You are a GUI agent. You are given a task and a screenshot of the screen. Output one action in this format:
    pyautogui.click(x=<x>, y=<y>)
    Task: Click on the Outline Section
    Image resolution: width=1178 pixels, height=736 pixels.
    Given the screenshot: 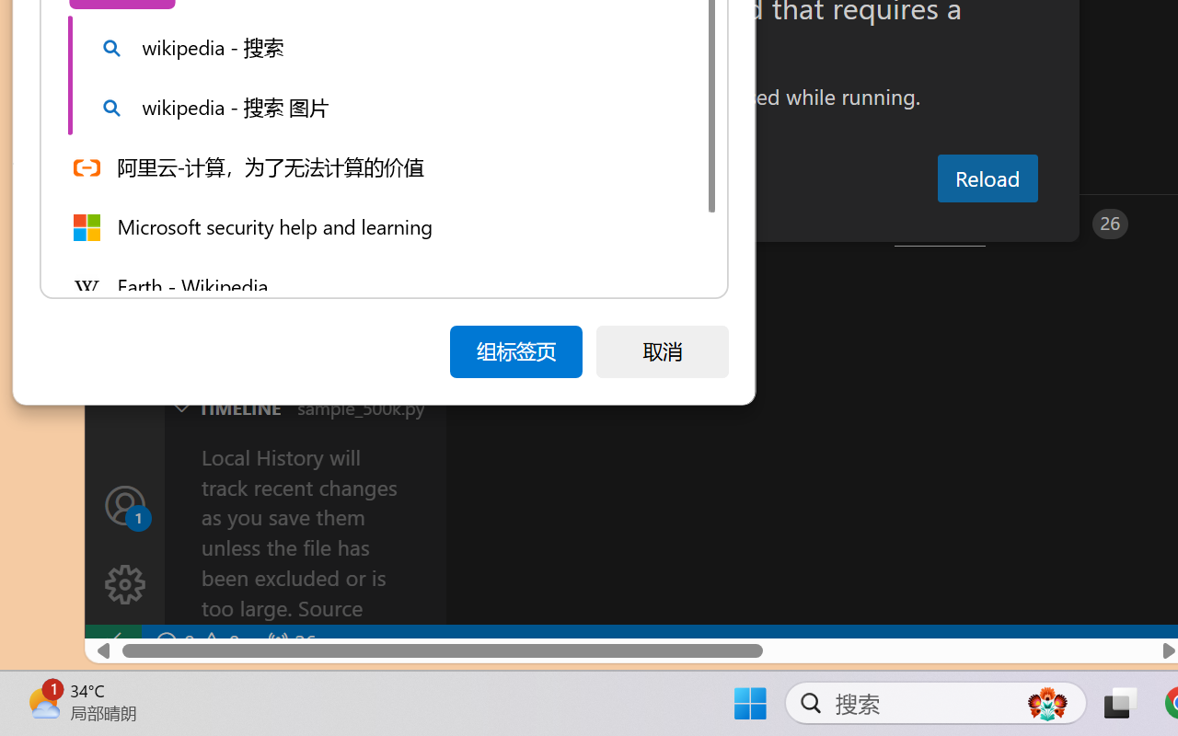 What is the action you would take?
    pyautogui.click(x=305, y=371)
    